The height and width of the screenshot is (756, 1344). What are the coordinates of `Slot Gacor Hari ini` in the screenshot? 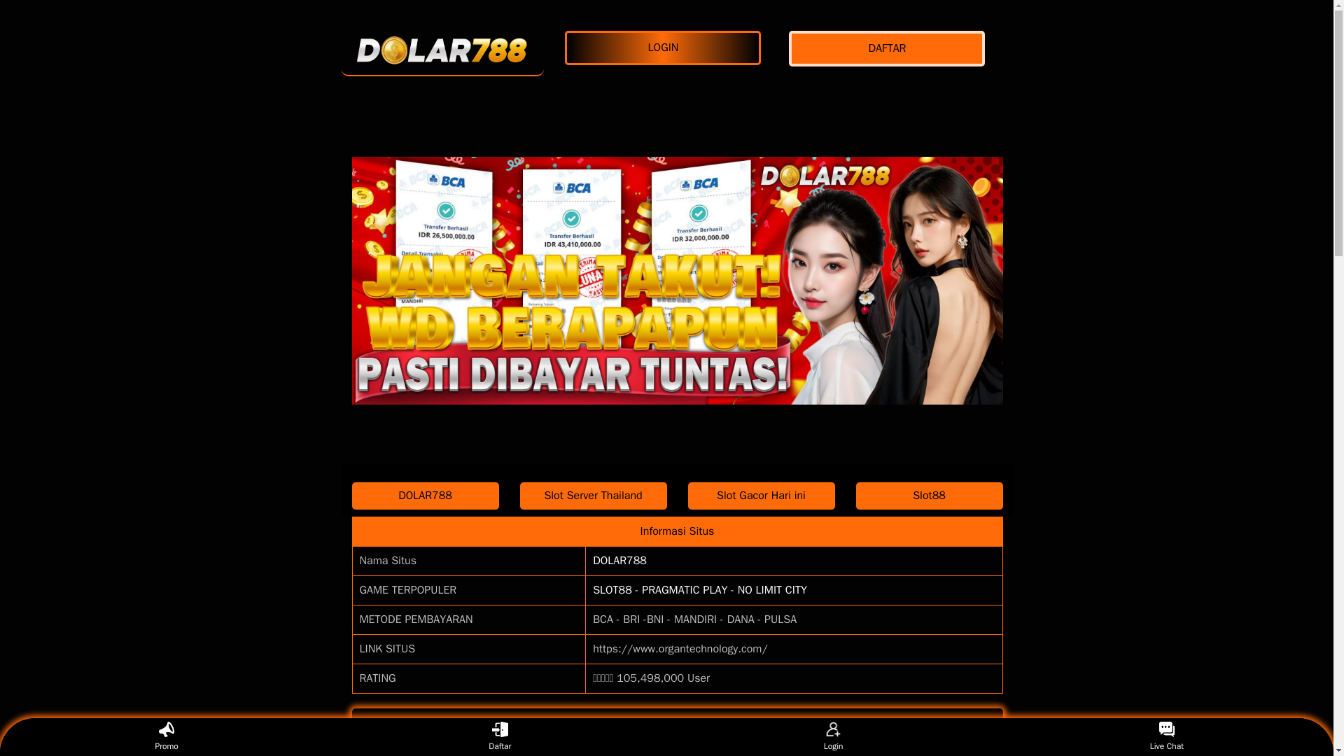 It's located at (760, 496).